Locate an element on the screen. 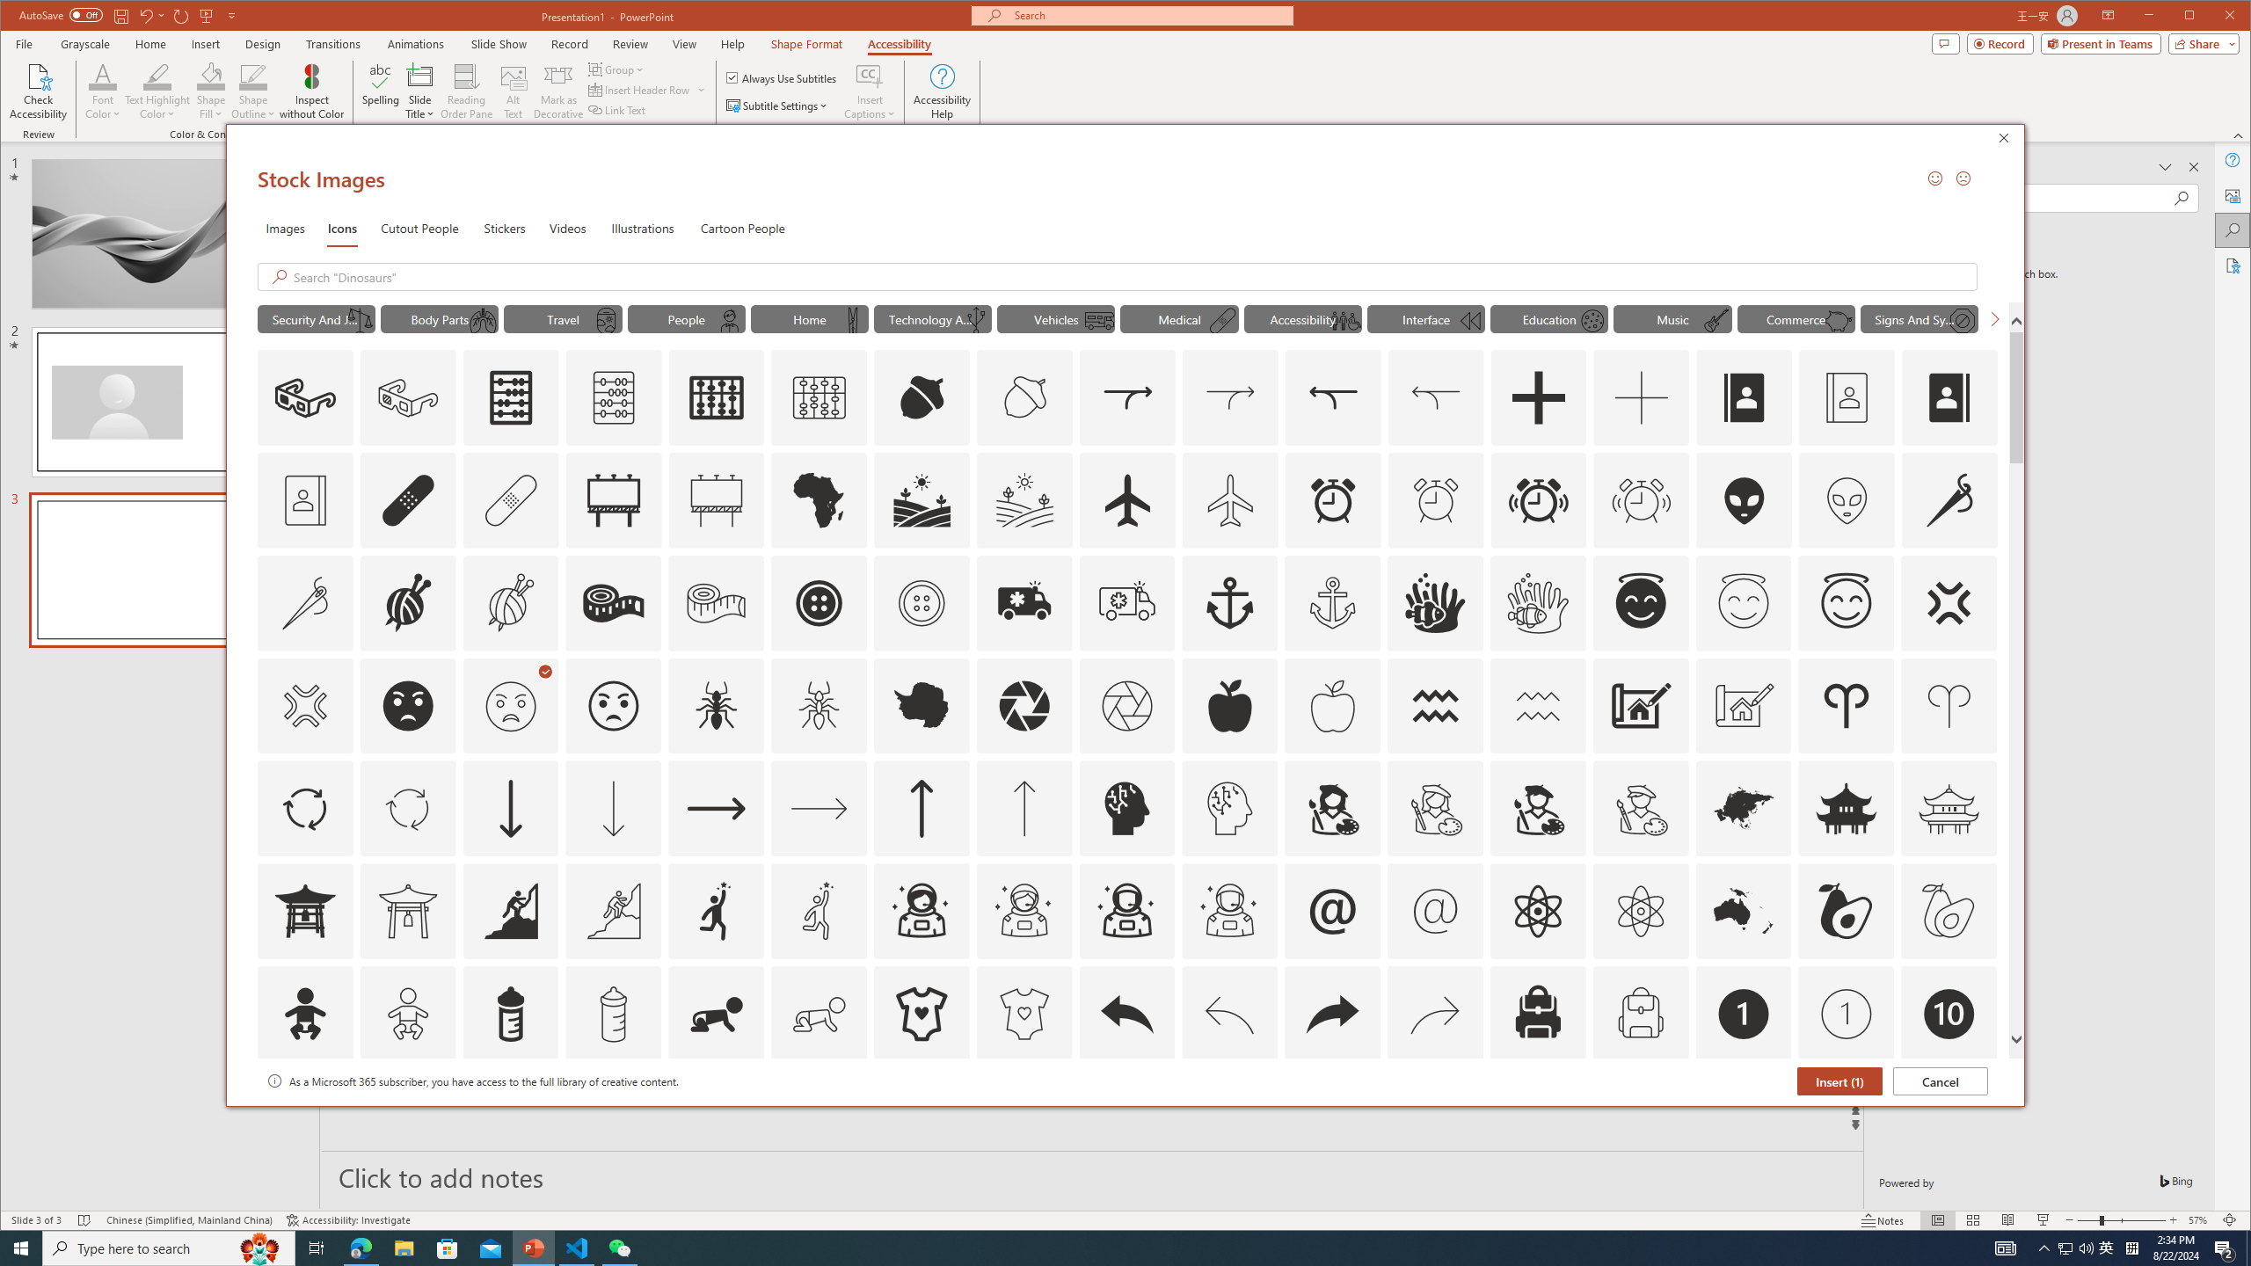 Image resolution: width=2251 pixels, height=1266 pixels. AutomationID: Icons_WeightsUneven1_M is located at coordinates (360, 321).